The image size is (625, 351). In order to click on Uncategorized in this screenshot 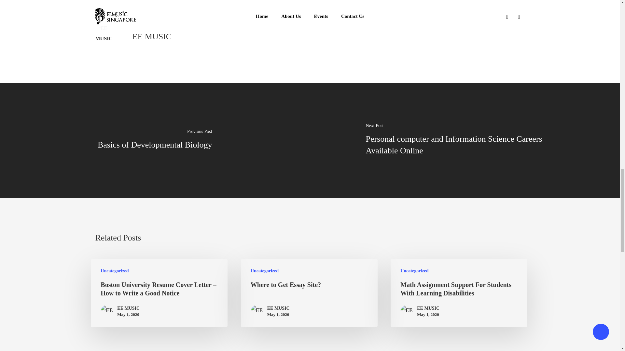, I will do `click(414, 271)`.